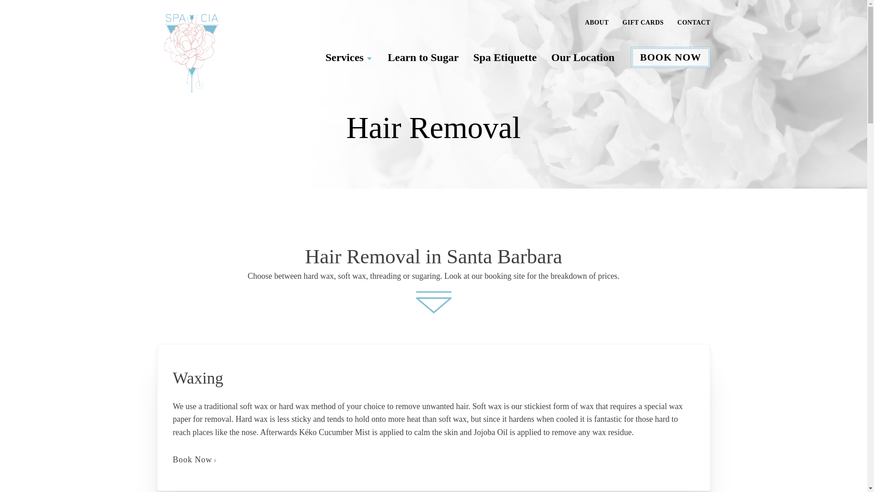 This screenshot has height=492, width=874. Describe the element at coordinates (349, 57) in the screenshot. I see `Services` at that location.